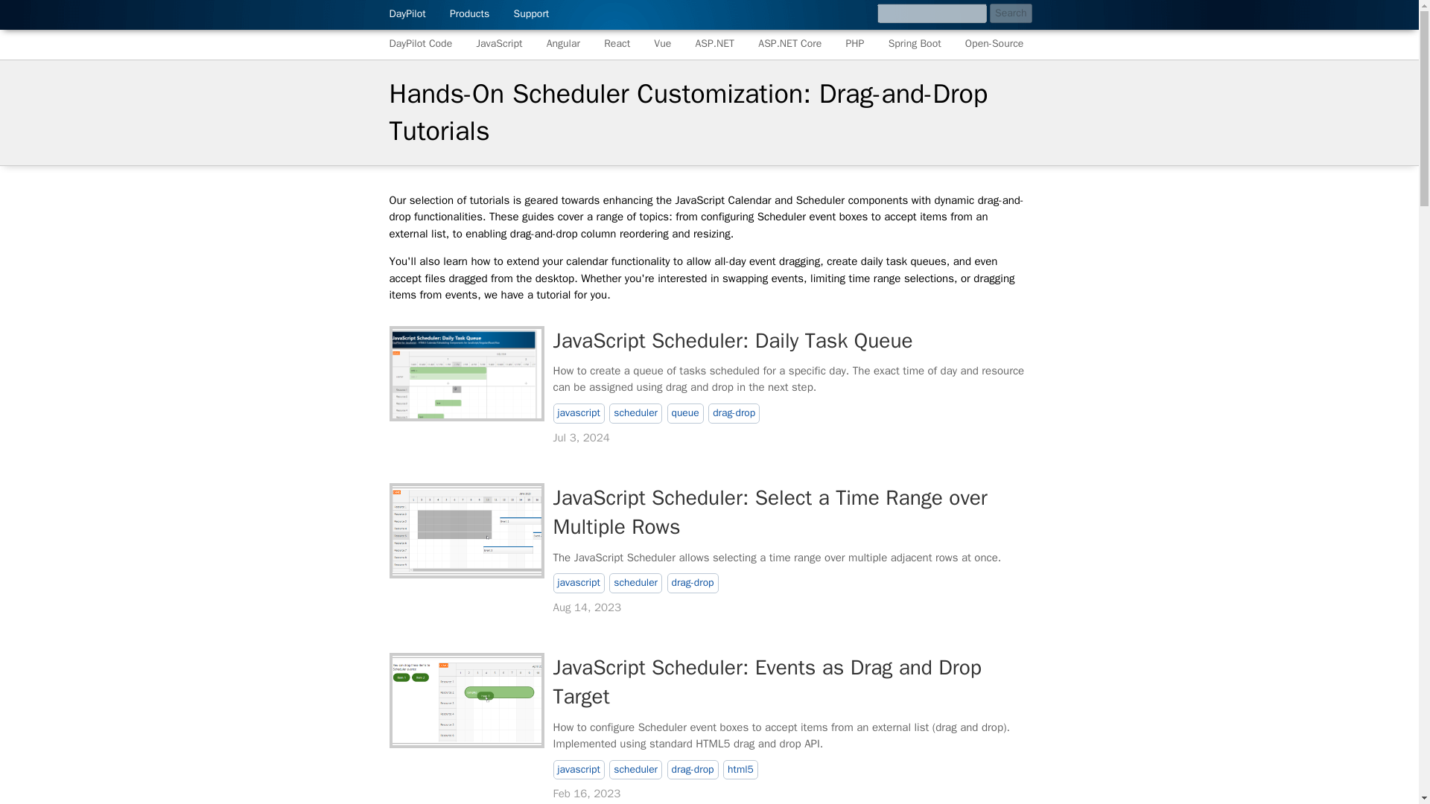 The width and height of the screenshot is (1430, 804). What do you see at coordinates (715, 43) in the screenshot?
I see `ASP.NET Tutorials and Source Code` at bounding box center [715, 43].